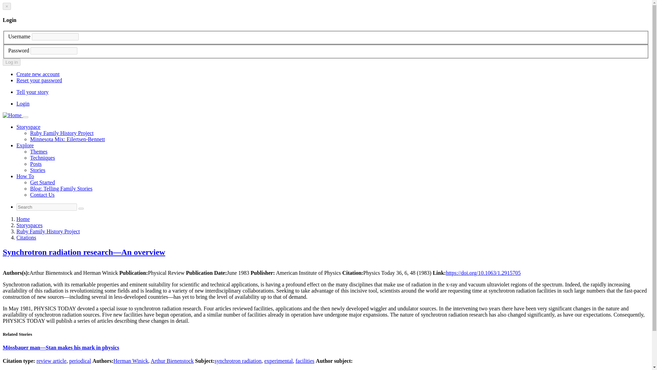 Image resolution: width=657 pixels, height=370 pixels. What do you see at coordinates (62, 133) in the screenshot?
I see `Ruby Family History Project` at bounding box center [62, 133].